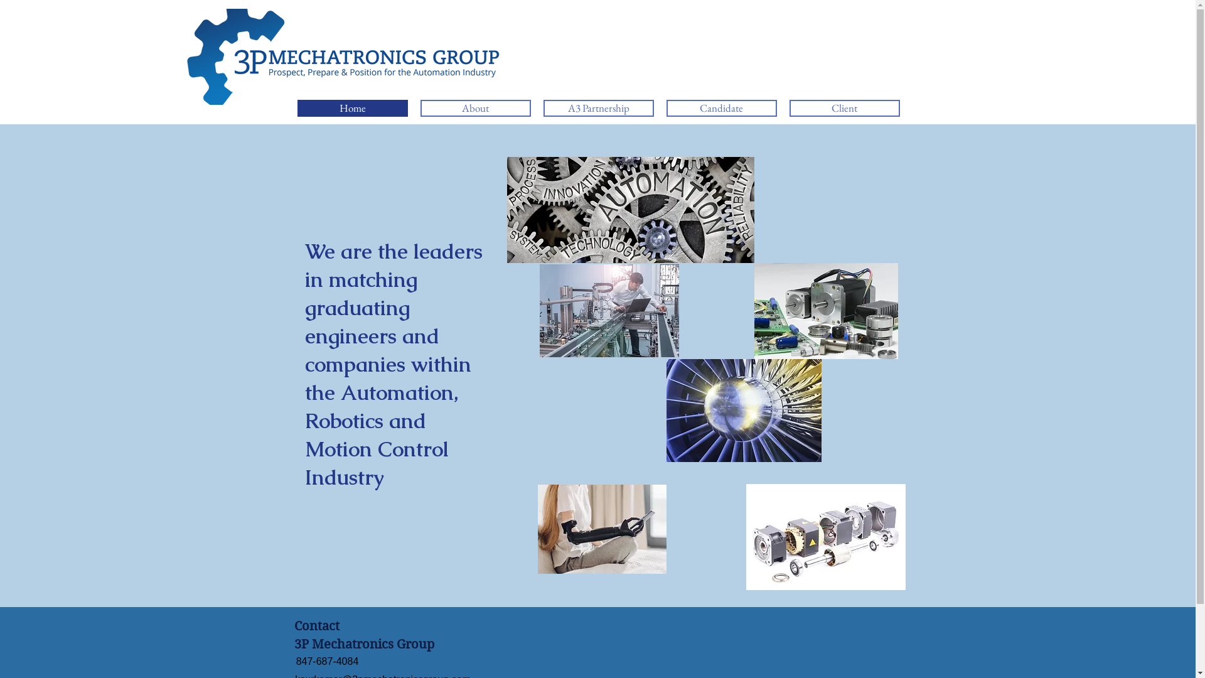 This screenshot has height=678, width=1205. I want to click on New 3P Logo.png, so click(224, 63).